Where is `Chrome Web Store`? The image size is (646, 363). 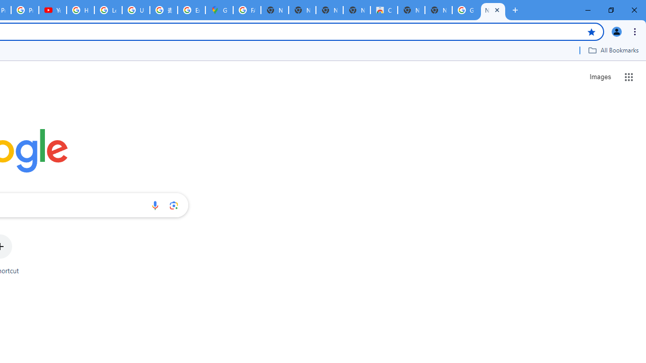
Chrome Web Store is located at coordinates (384, 10).